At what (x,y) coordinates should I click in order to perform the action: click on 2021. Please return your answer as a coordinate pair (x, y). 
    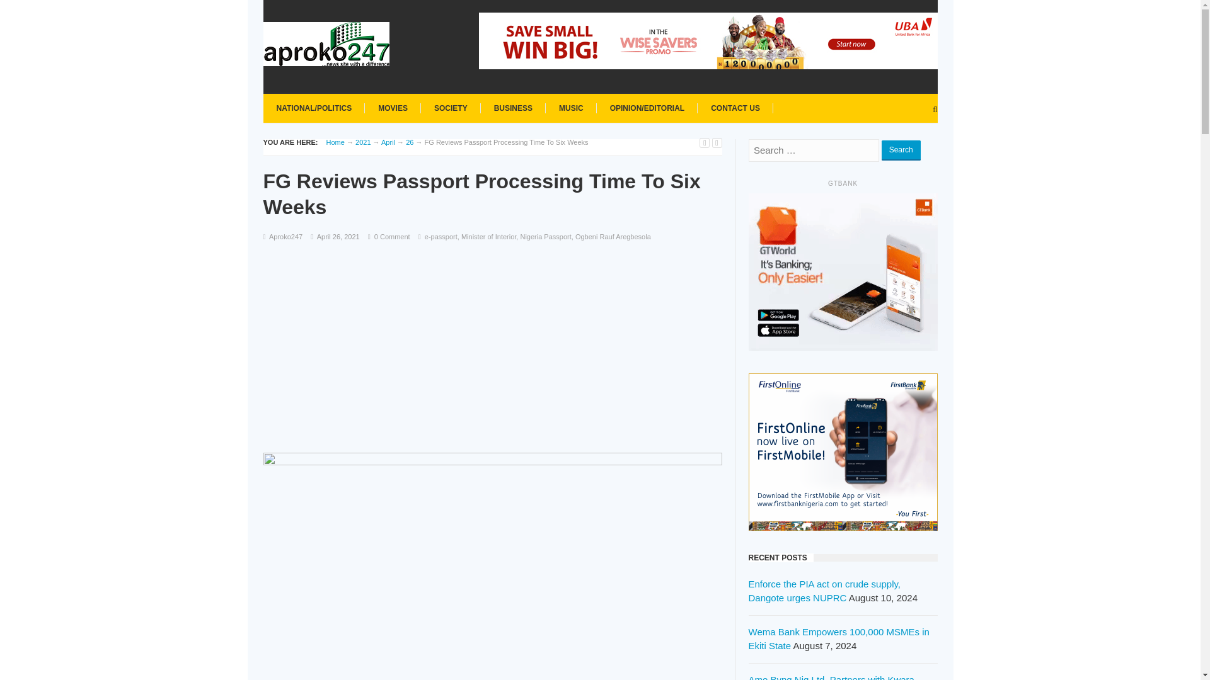
    Looking at the image, I should click on (363, 142).